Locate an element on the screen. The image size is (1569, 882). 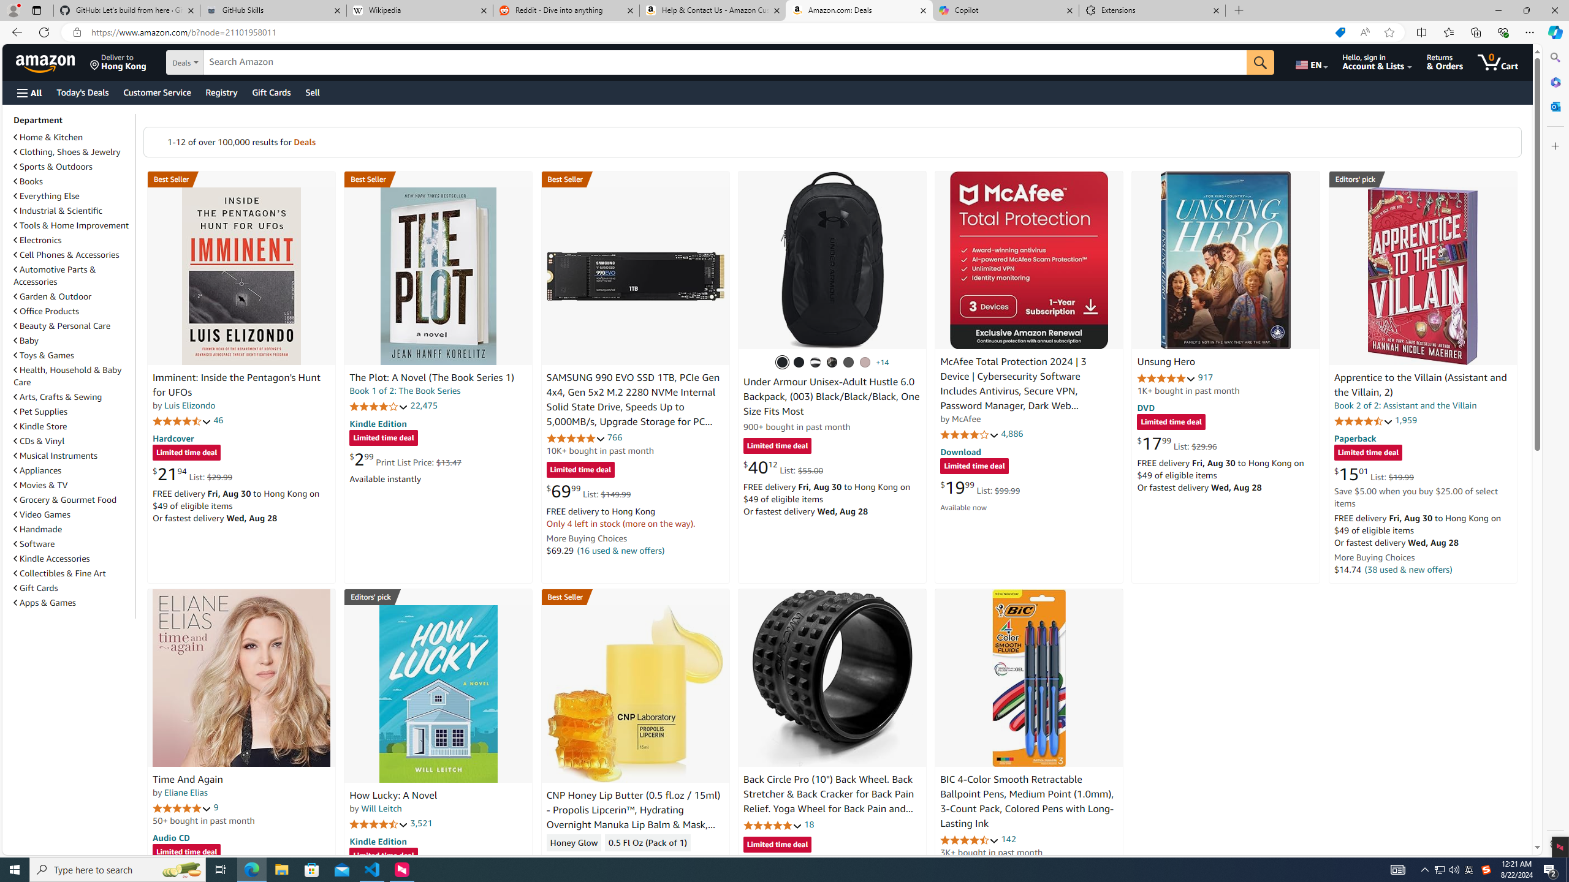
4.3 out of 5 stars is located at coordinates (576, 861).